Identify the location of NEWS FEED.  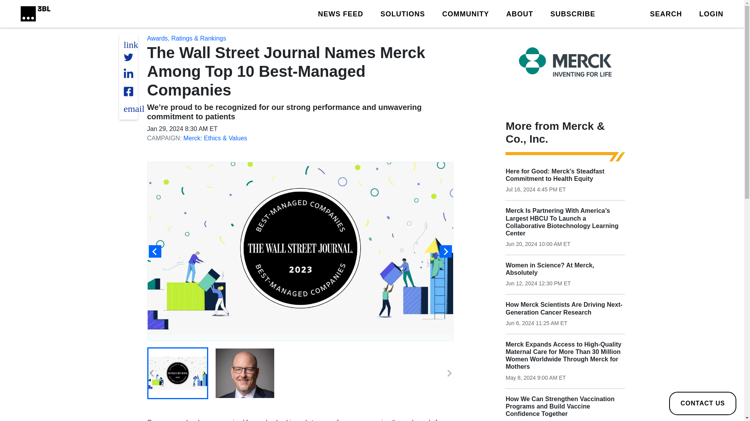
(341, 13).